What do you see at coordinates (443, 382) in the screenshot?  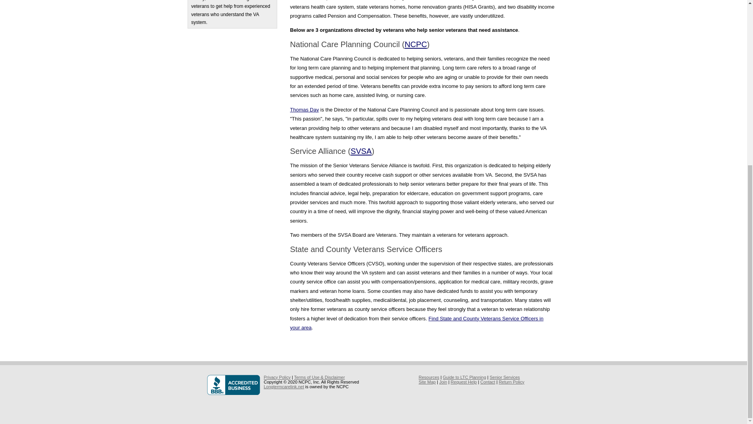 I see `Join` at bounding box center [443, 382].